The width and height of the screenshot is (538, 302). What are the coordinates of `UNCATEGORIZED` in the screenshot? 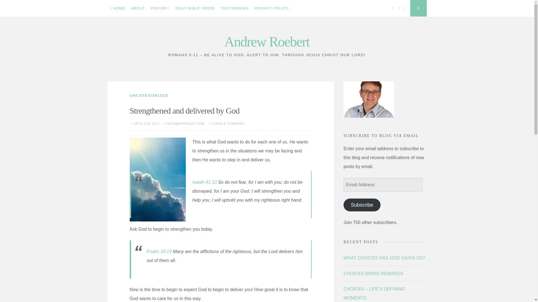 It's located at (149, 95).